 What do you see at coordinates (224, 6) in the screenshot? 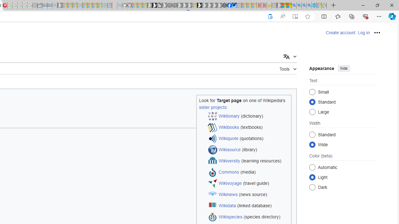
I see `Nordace - Cooler Bags` at bounding box center [224, 6].